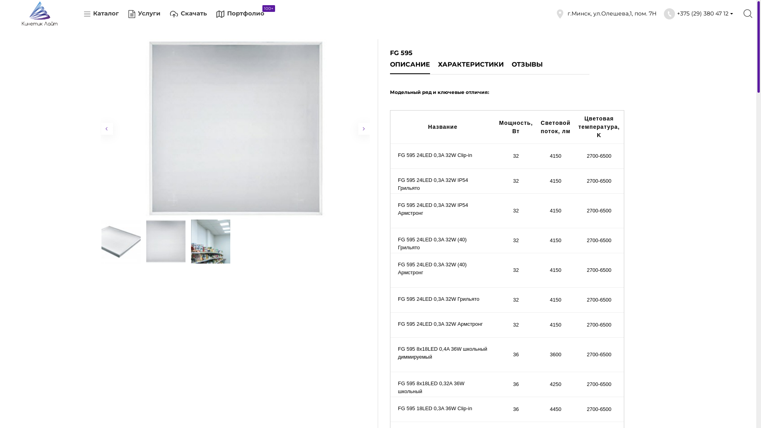  Describe the element at coordinates (444, 409) in the screenshot. I see `FG 595 18LED 0,3A 36W Clip-in` at that location.